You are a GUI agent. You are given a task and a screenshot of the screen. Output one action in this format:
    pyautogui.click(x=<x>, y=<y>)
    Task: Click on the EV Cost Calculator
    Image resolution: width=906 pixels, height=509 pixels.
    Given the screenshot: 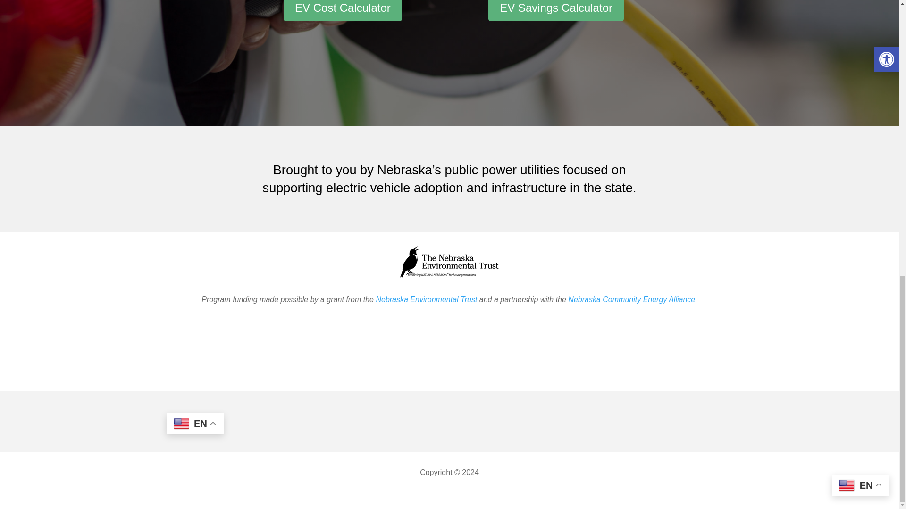 What is the action you would take?
    pyautogui.click(x=343, y=10)
    